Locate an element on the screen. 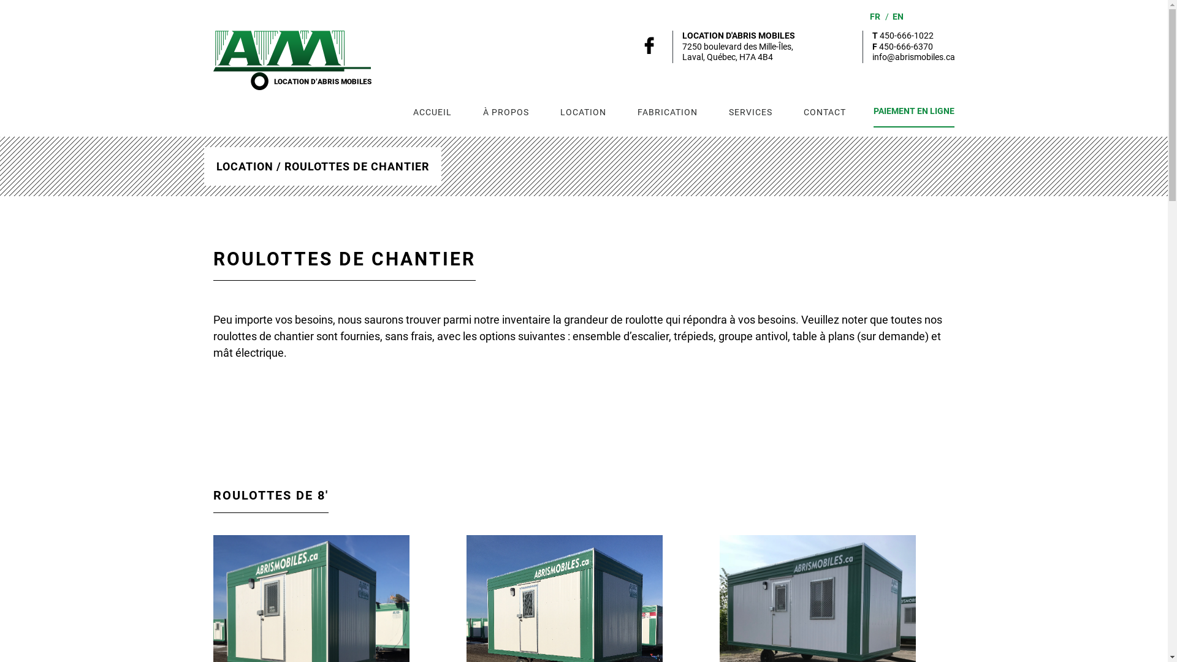 This screenshot has height=662, width=1177. FR is located at coordinates (874, 17).